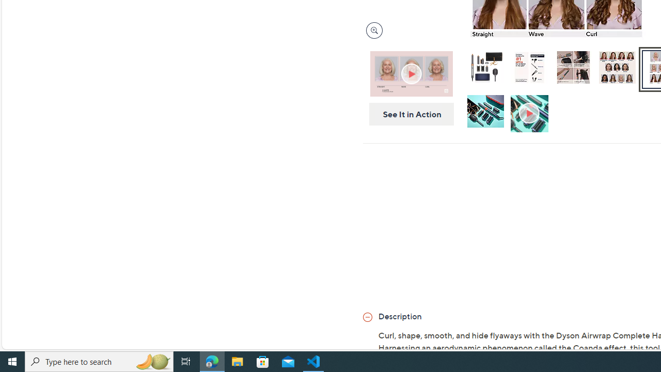 The width and height of the screenshot is (661, 372). I want to click on Zoom product image, opens image gallery dialog, so click(372, 30).